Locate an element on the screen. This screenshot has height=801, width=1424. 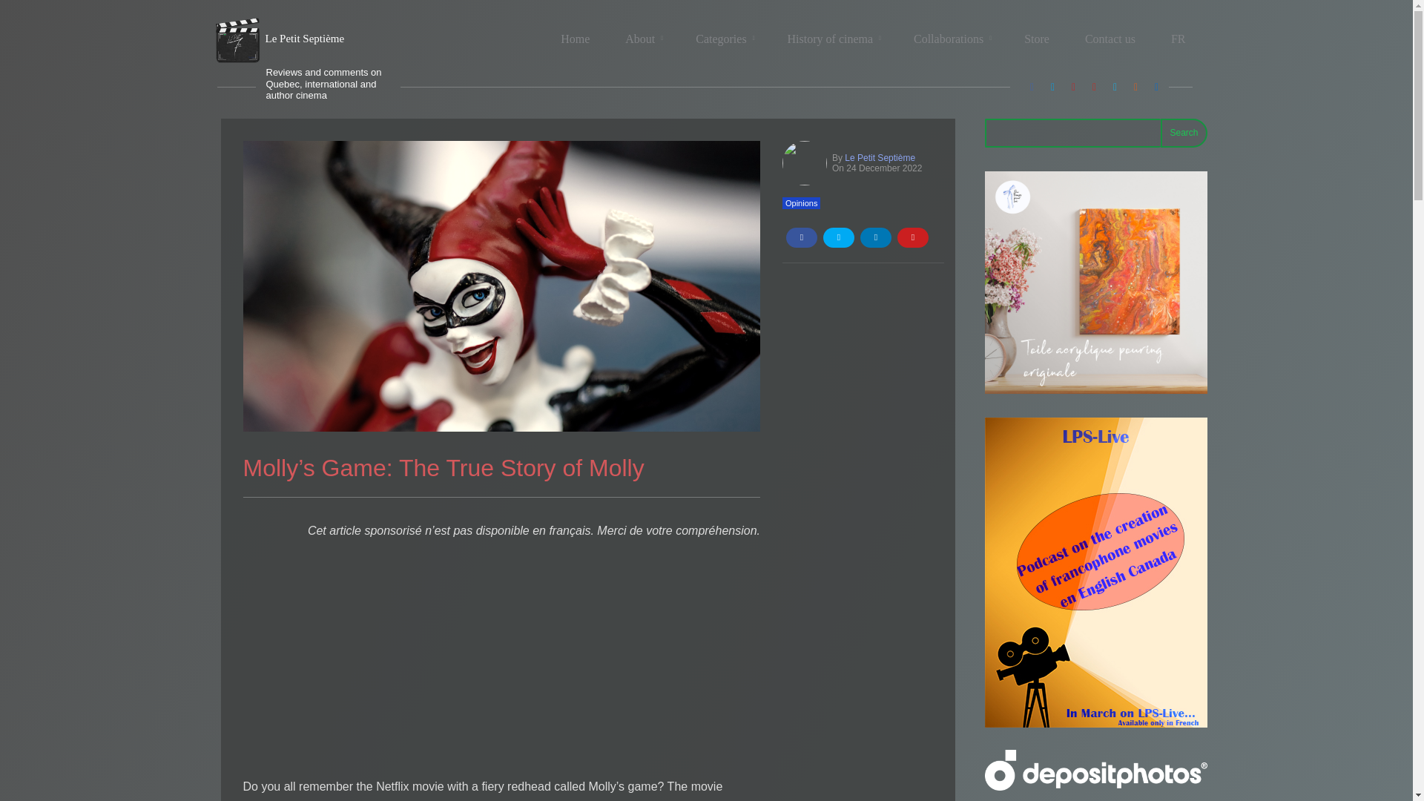
Home is located at coordinates (575, 39).